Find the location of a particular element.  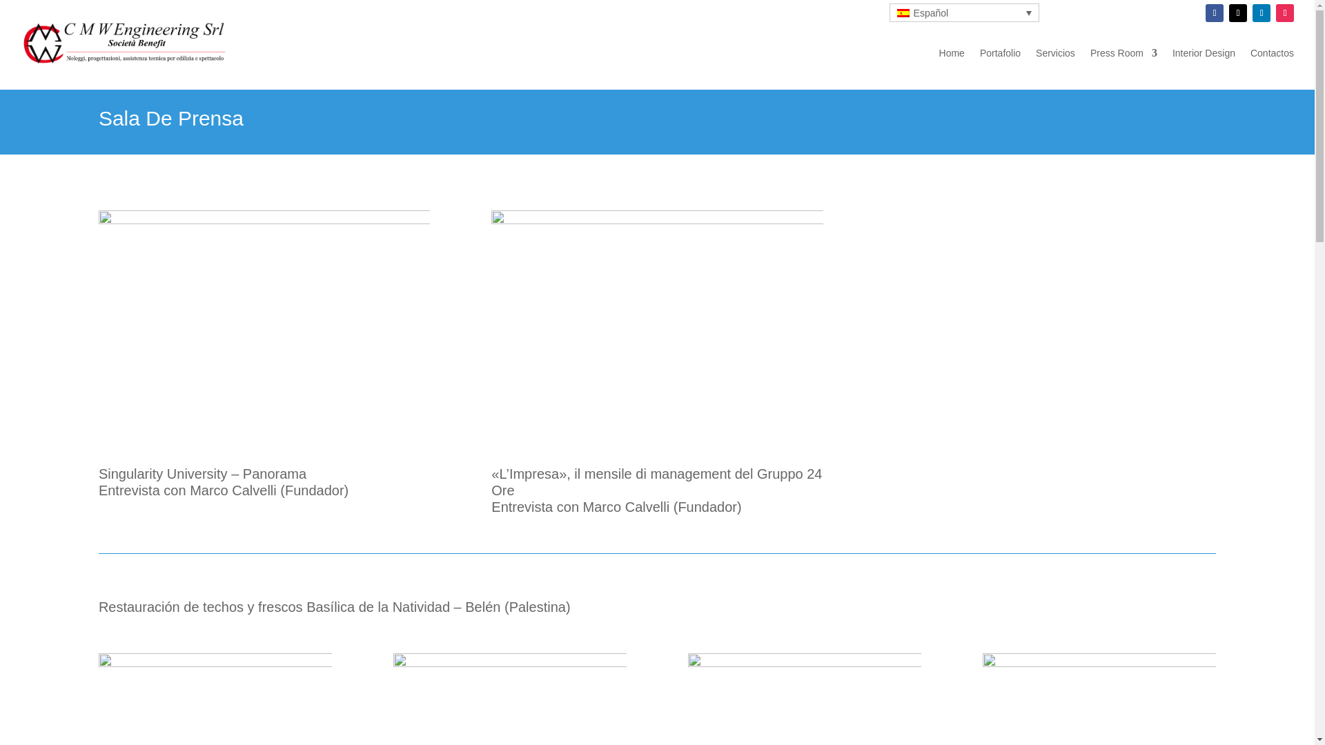

Singularity-University-2 copy is located at coordinates (264, 323).